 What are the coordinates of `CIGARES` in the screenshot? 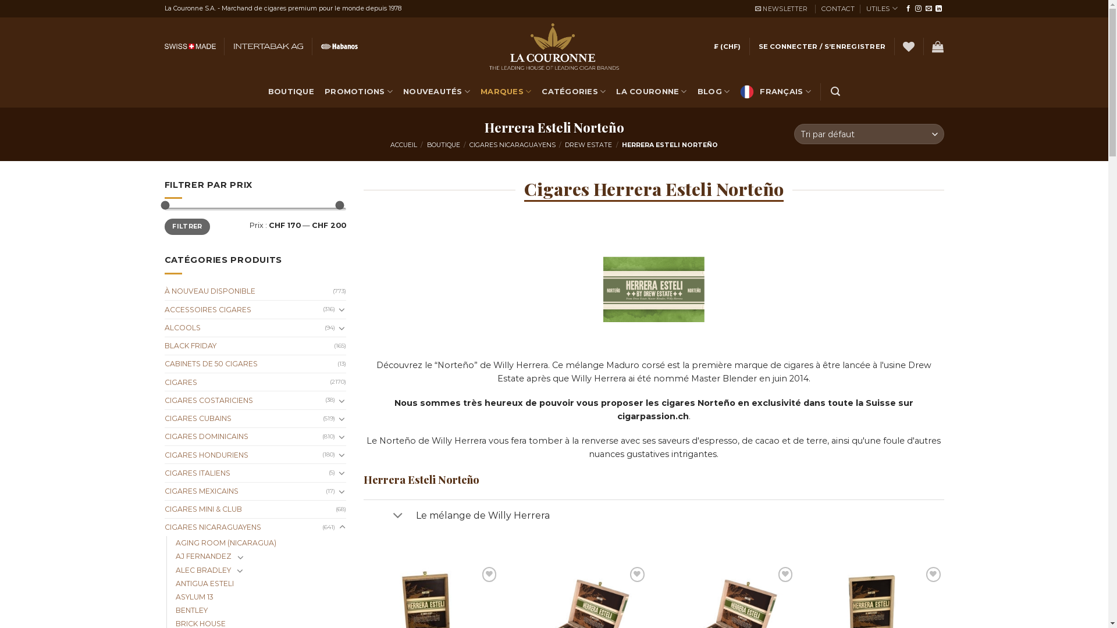 It's located at (247, 383).